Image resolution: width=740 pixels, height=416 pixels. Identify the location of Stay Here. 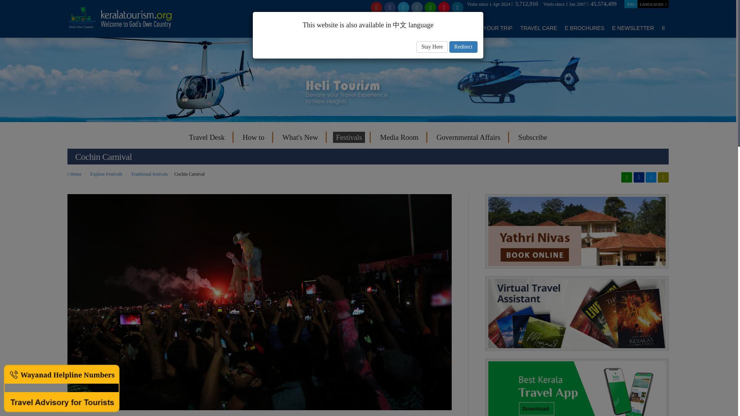
(432, 47).